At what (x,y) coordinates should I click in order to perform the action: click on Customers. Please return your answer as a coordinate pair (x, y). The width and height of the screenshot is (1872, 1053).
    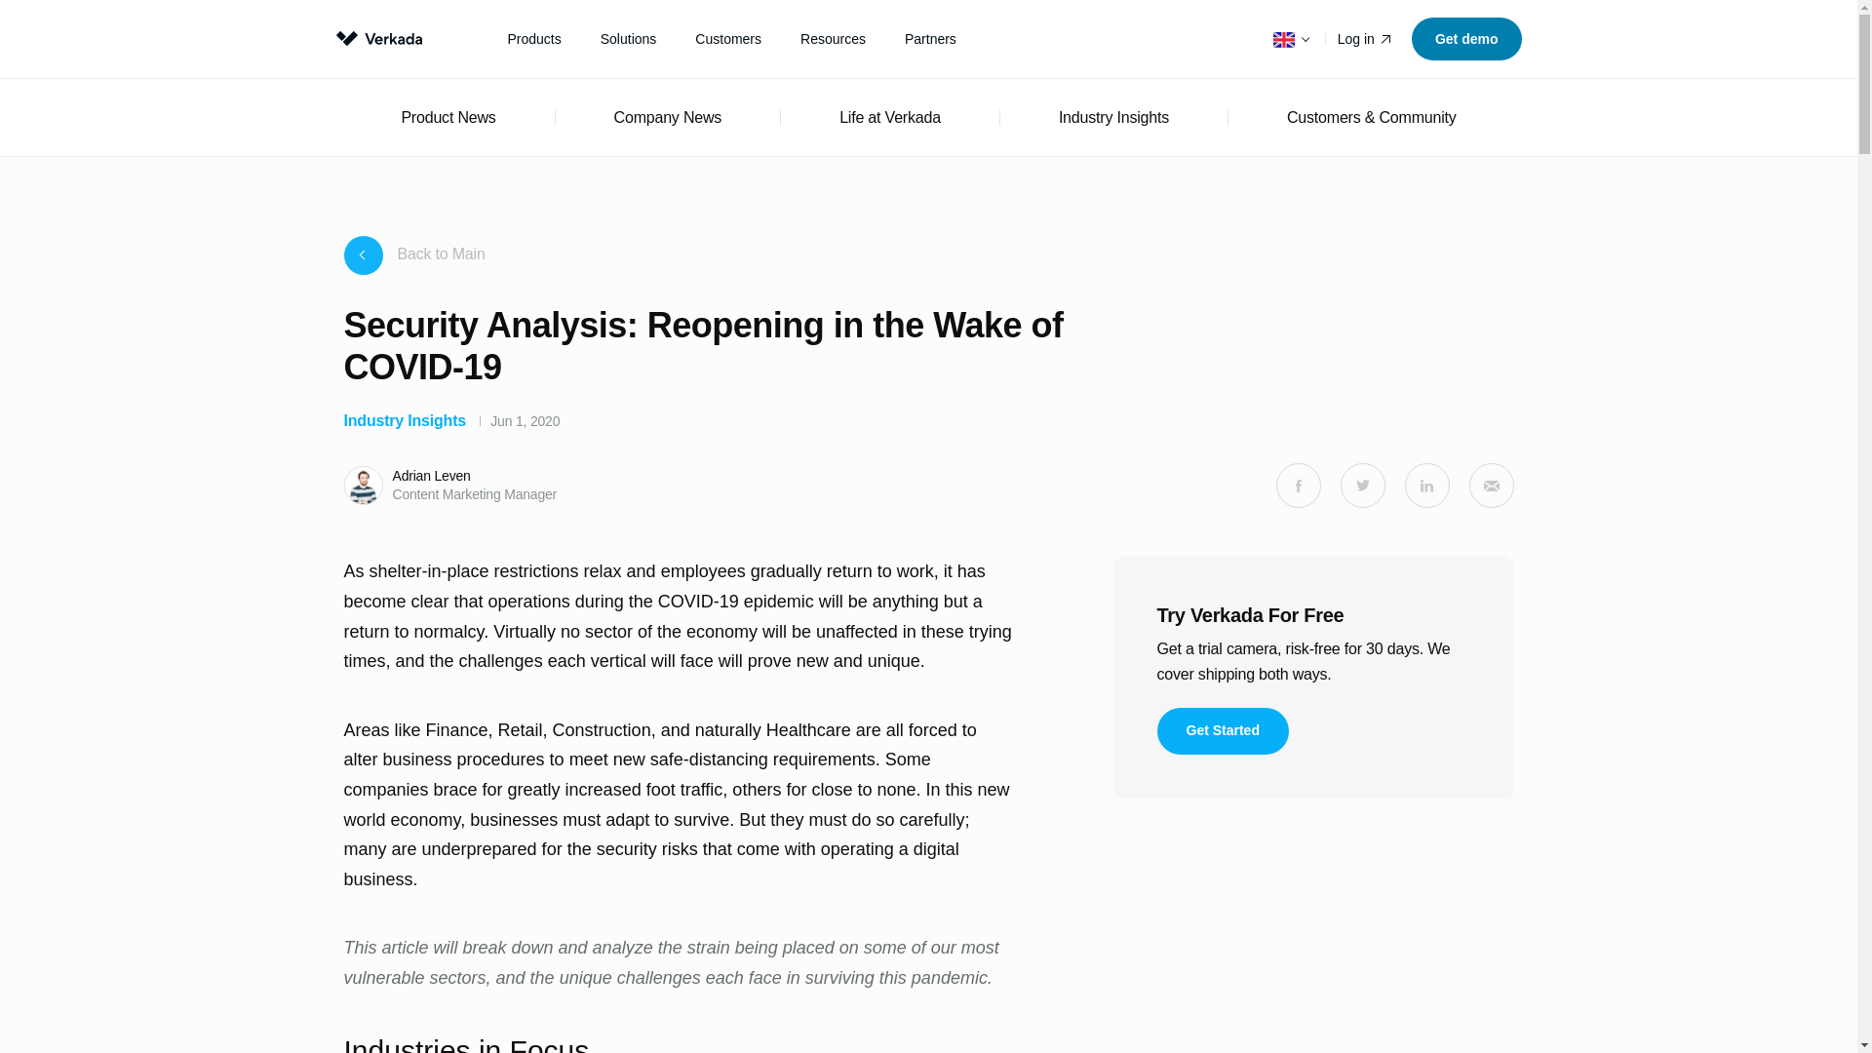
    Looking at the image, I should click on (727, 39).